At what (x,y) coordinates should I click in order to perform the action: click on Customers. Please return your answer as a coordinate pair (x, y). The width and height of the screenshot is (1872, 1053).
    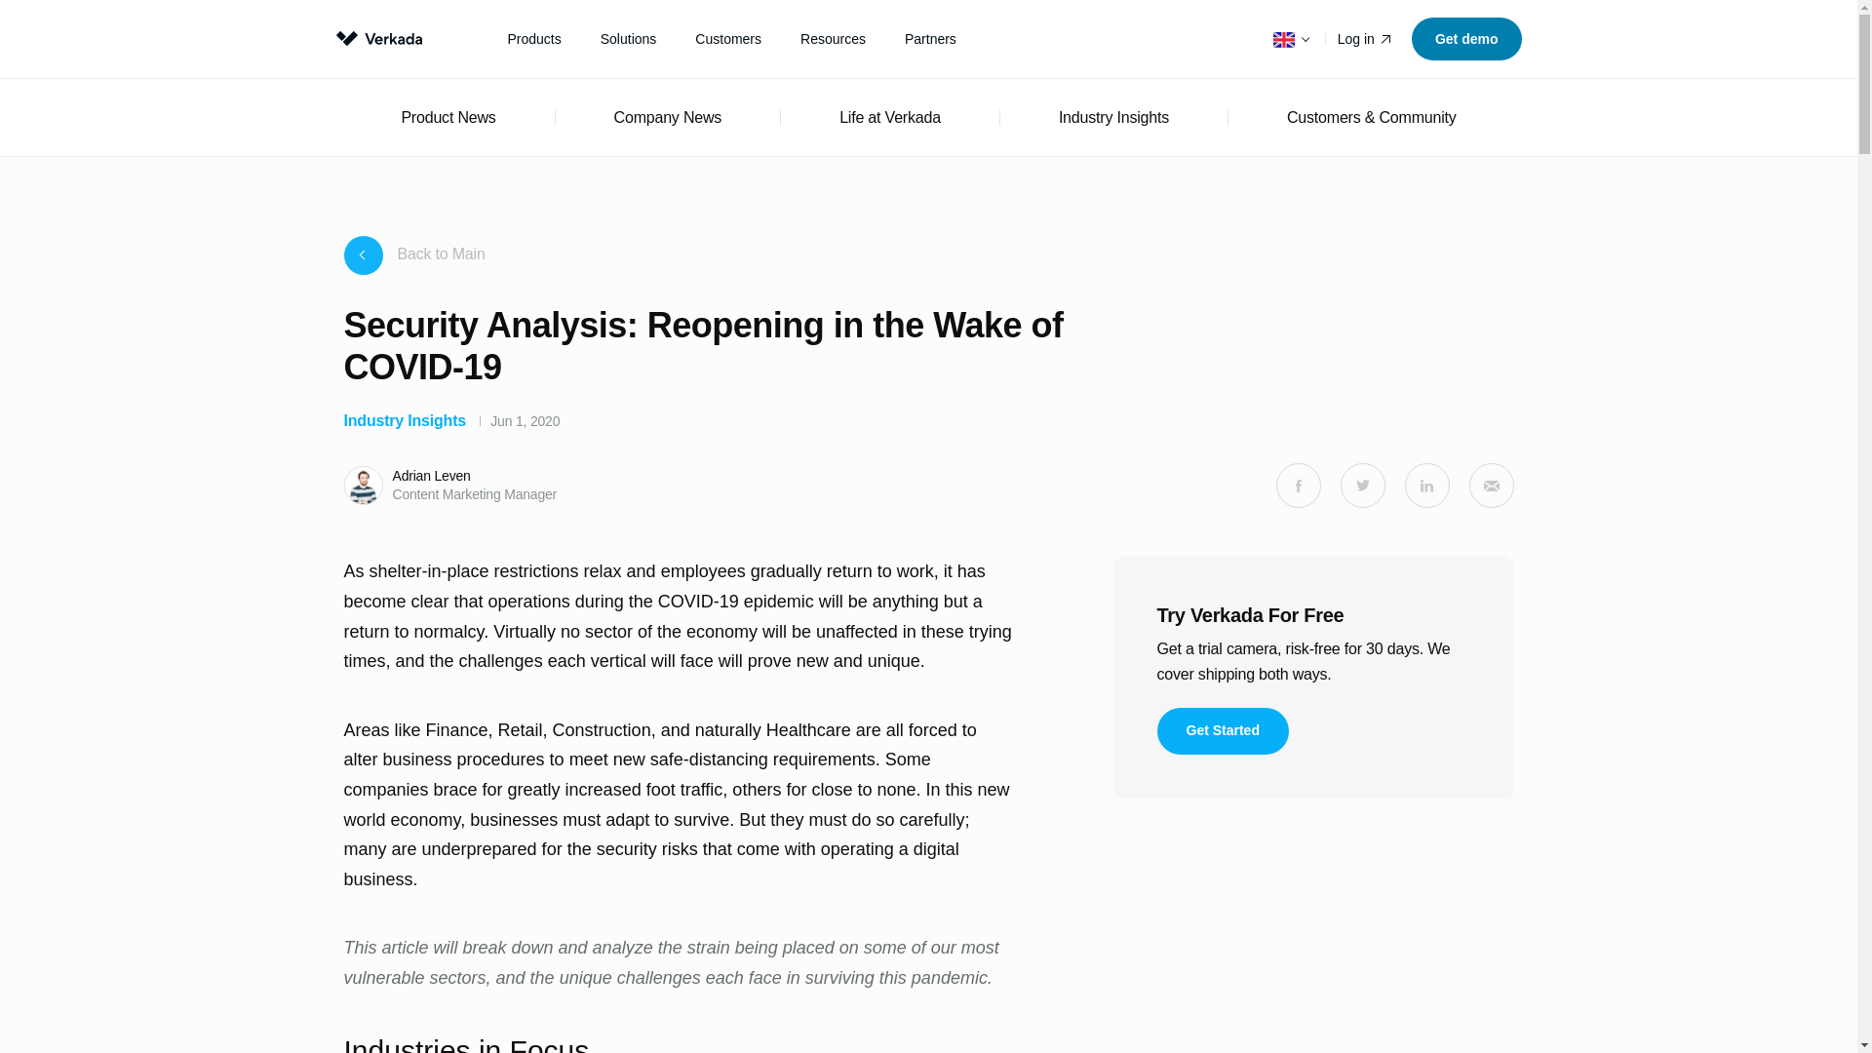
    Looking at the image, I should click on (727, 39).